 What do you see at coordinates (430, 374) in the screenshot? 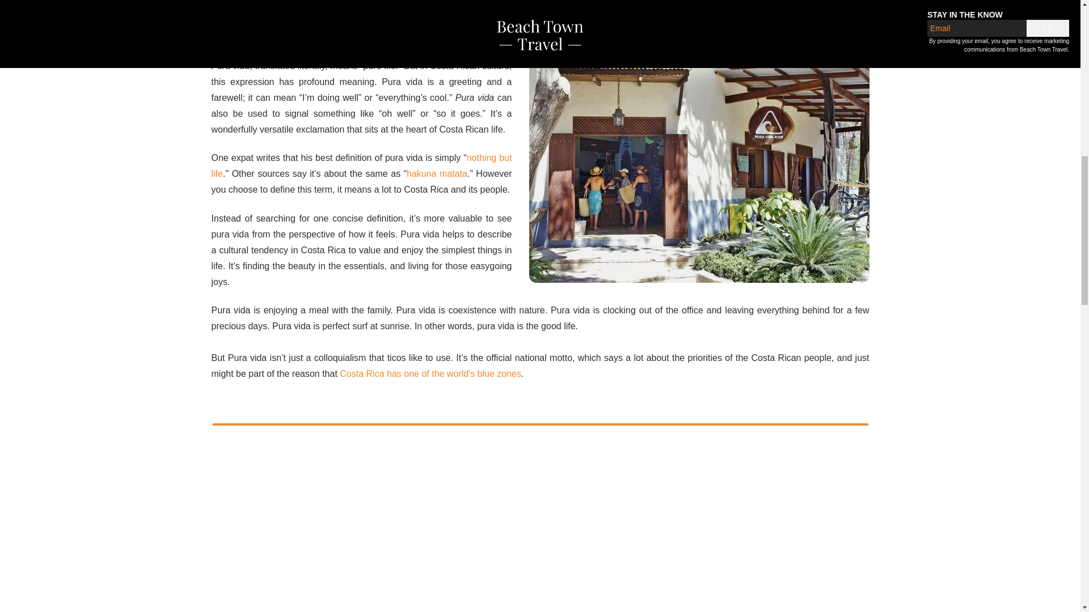
I see `Costa Rica has one of the world's blue zones` at bounding box center [430, 374].